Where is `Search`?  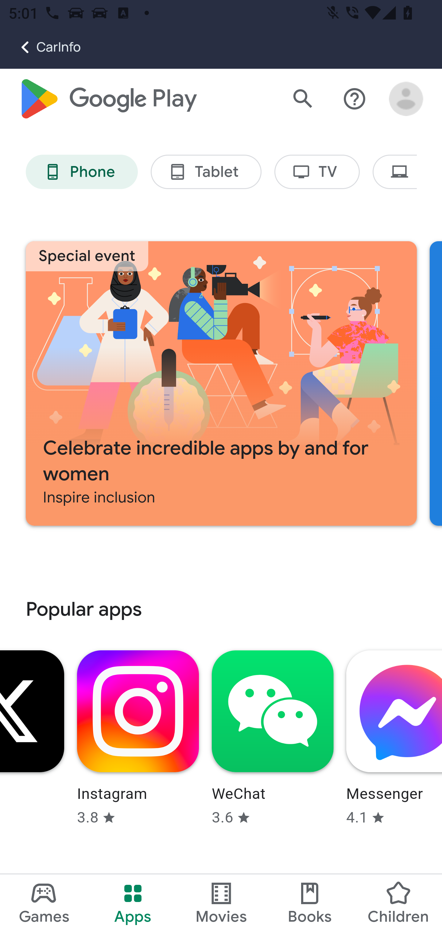 Search is located at coordinates (303, 99).